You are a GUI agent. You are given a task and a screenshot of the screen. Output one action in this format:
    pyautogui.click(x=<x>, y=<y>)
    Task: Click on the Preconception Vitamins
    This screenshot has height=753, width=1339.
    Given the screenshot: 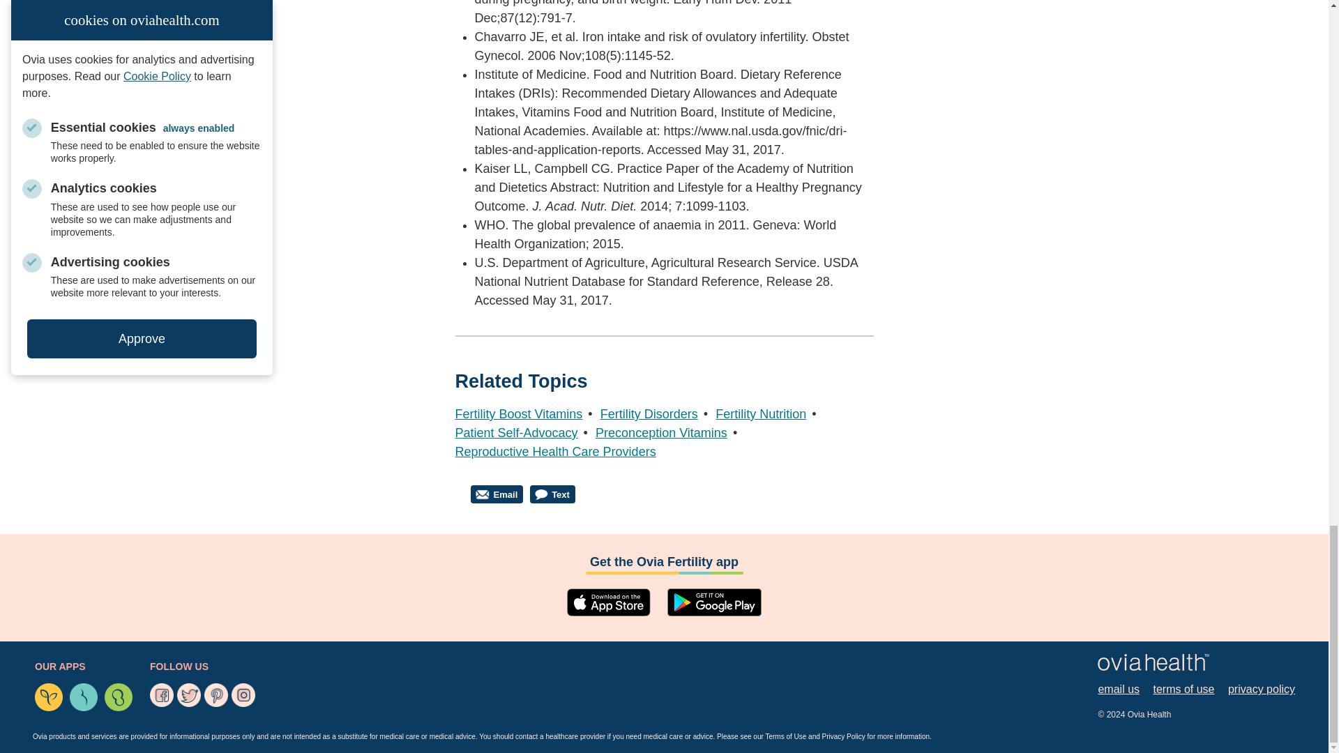 What is the action you would take?
    pyautogui.click(x=661, y=432)
    